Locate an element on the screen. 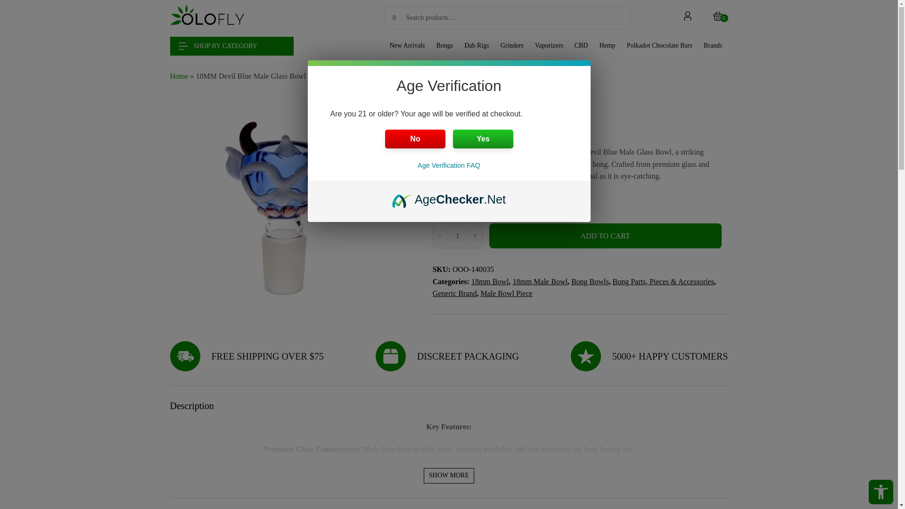  Grinders is located at coordinates (512, 46).